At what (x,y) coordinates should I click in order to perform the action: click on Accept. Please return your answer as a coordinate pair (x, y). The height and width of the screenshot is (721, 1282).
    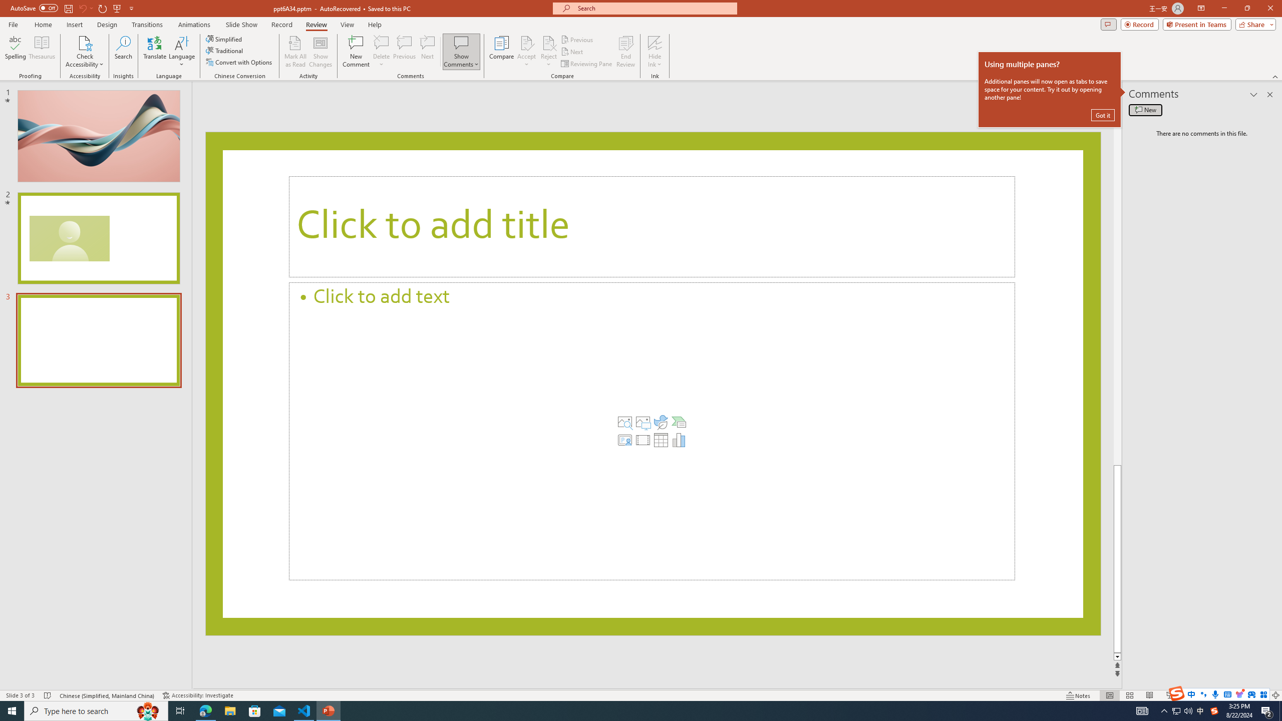
    Looking at the image, I should click on (527, 52).